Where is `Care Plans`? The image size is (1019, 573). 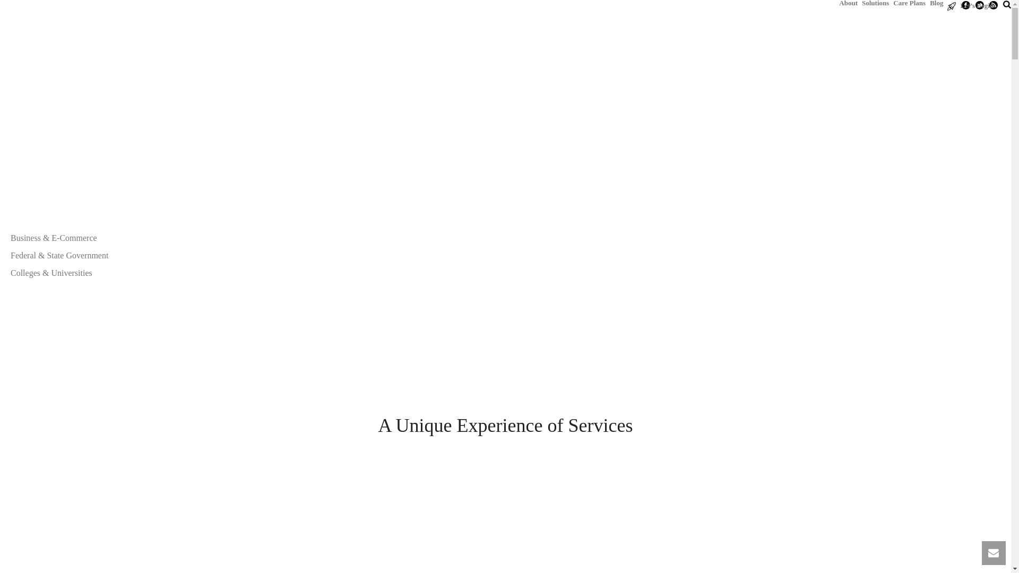
Care Plans is located at coordinates (910, 3).